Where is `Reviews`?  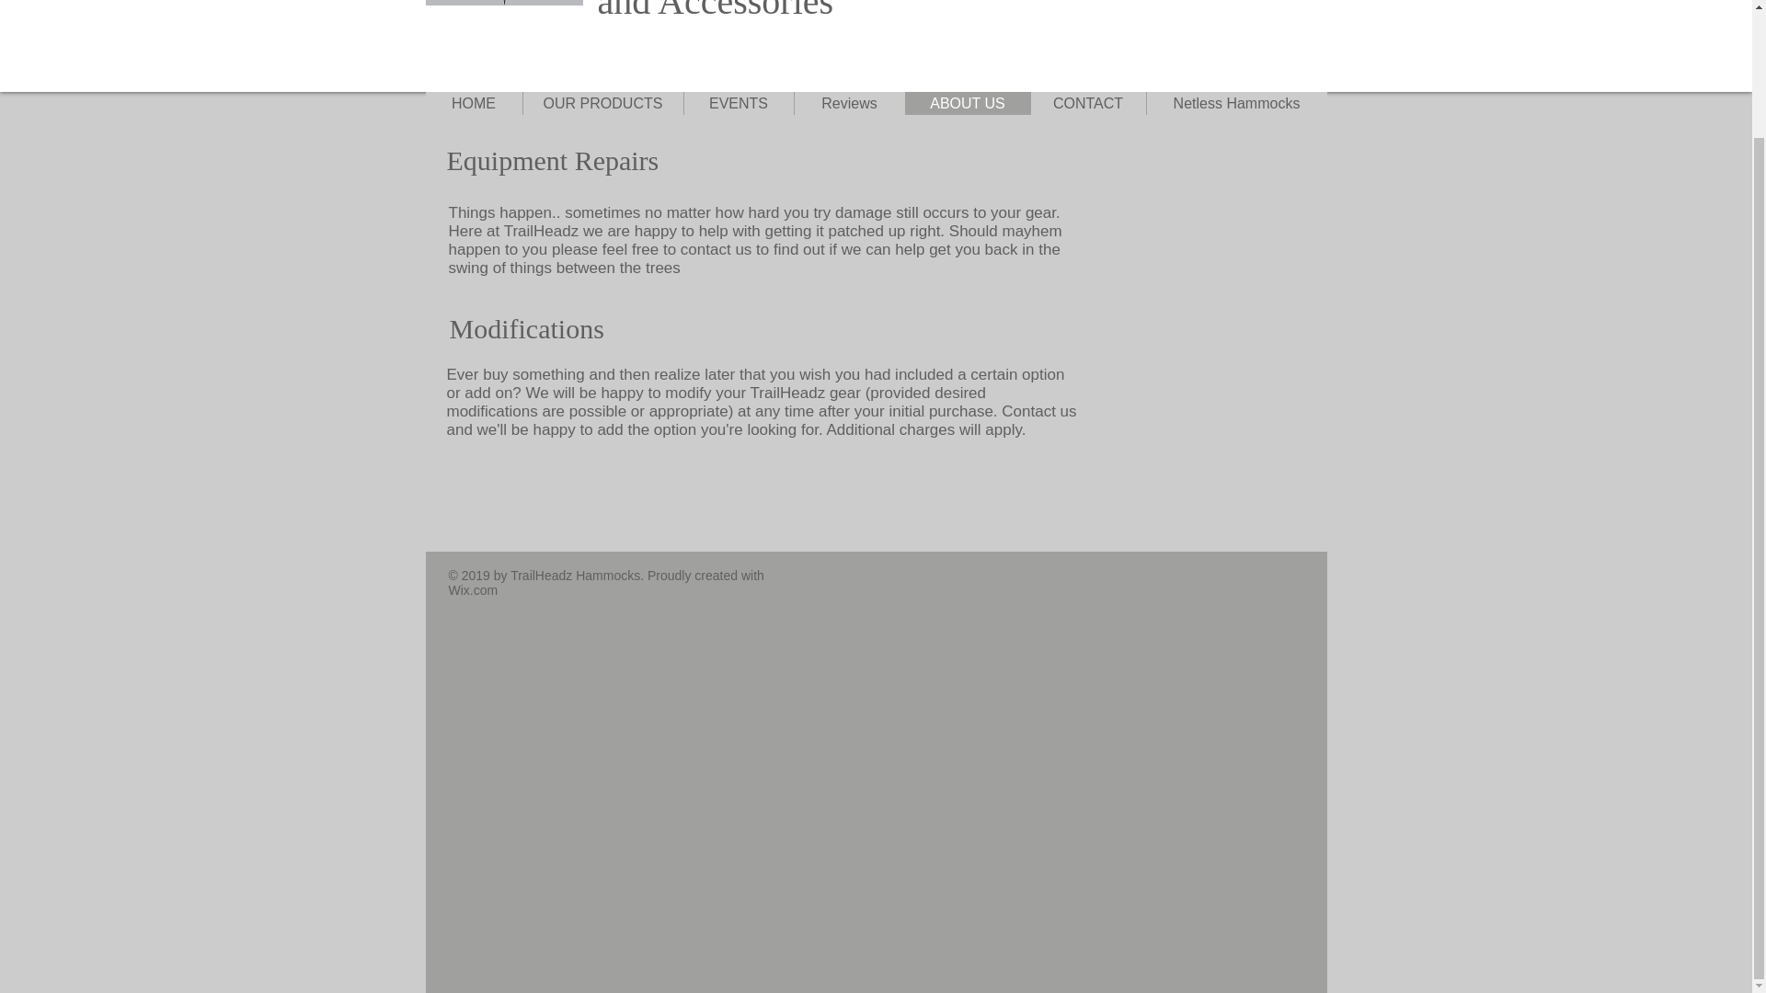
Reviews is located at coordinates (769, 11).